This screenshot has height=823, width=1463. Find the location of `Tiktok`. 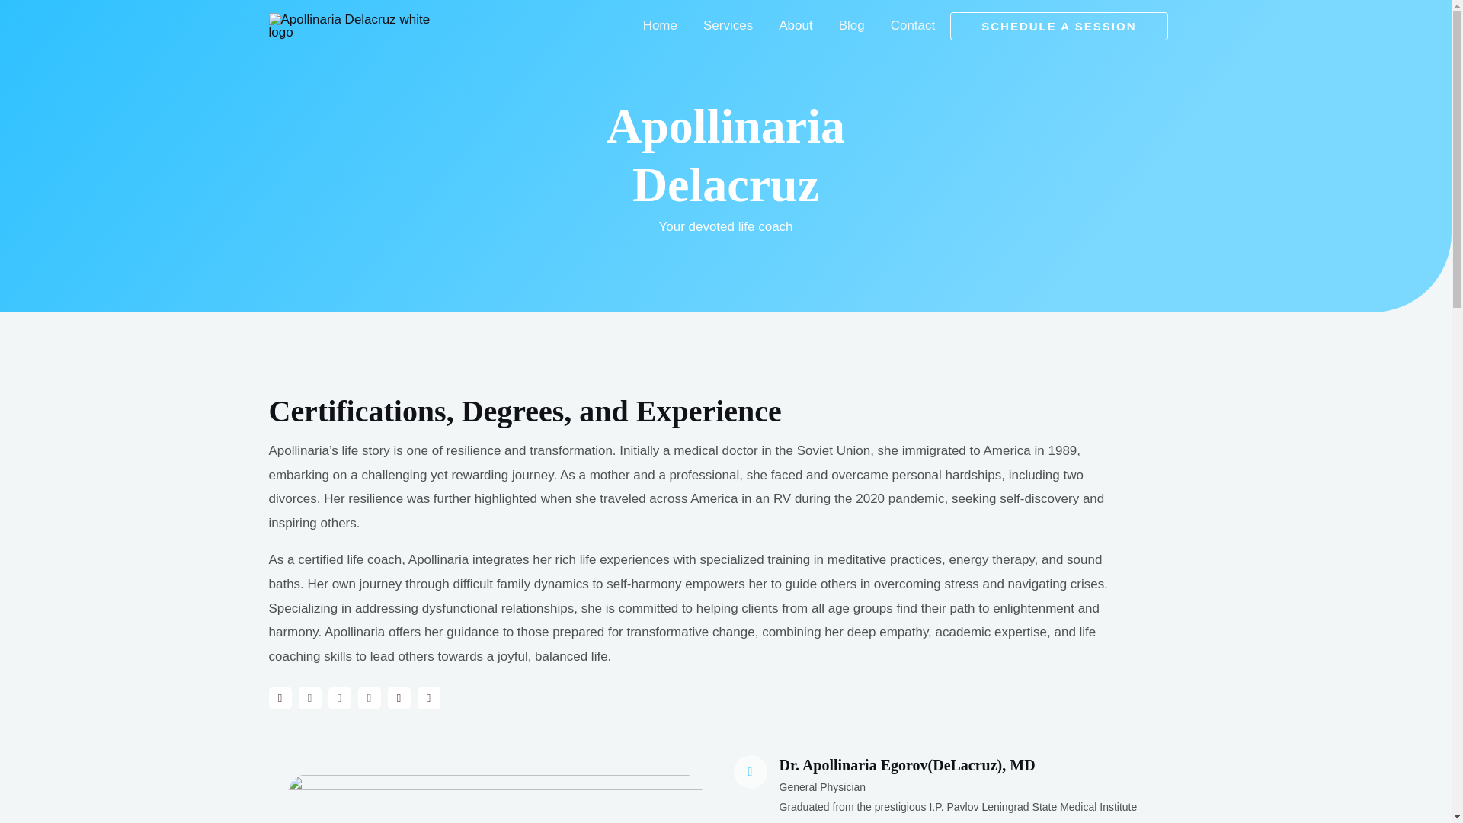

Tiktok is located at coordinates (398, 697).